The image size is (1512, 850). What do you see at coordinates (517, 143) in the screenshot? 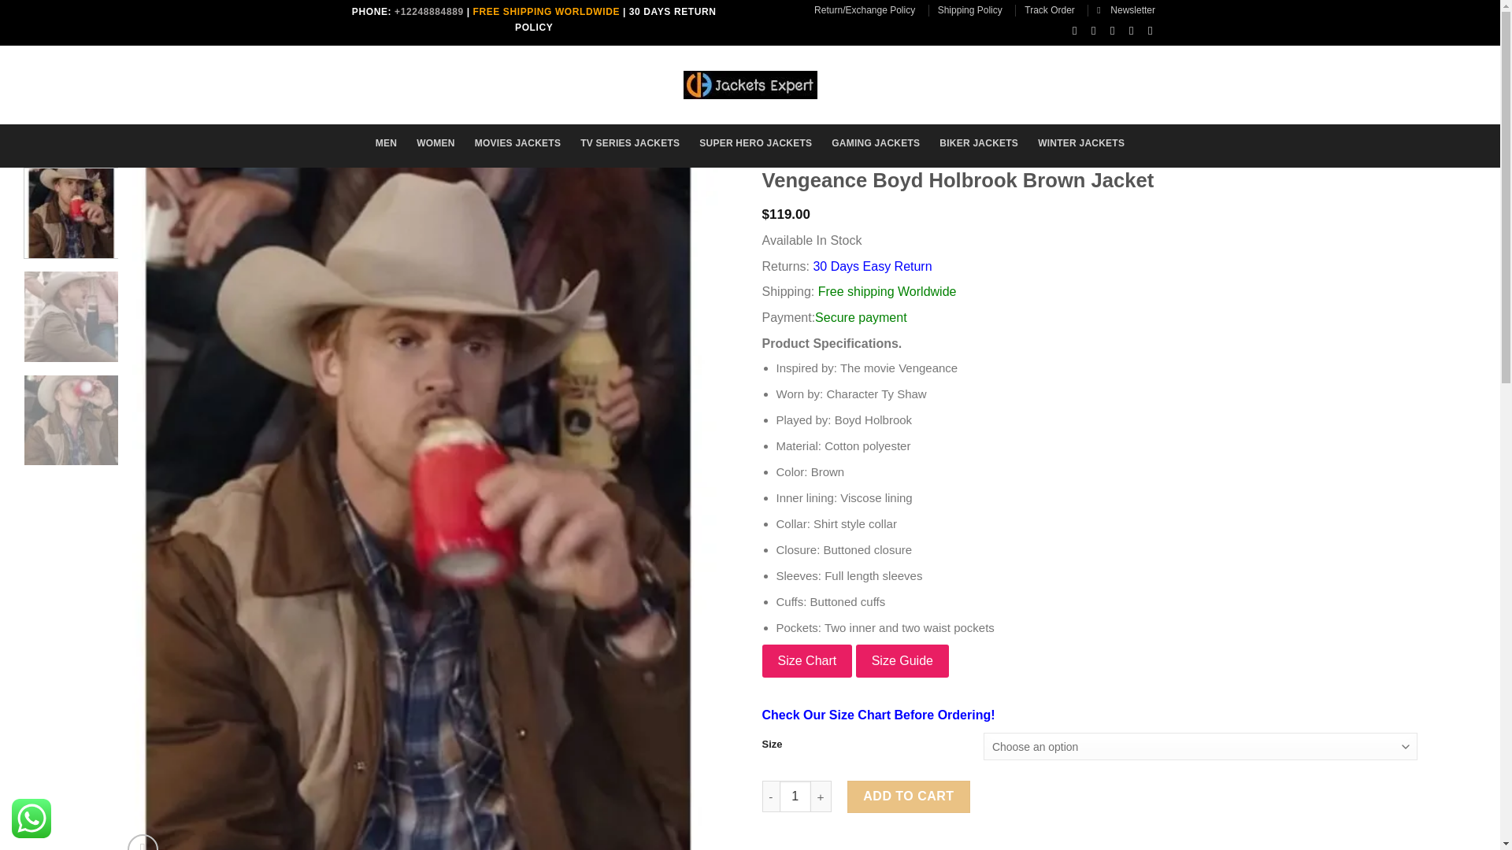
I see `MOVIES JACKETS` at bounding box center [517, 143].